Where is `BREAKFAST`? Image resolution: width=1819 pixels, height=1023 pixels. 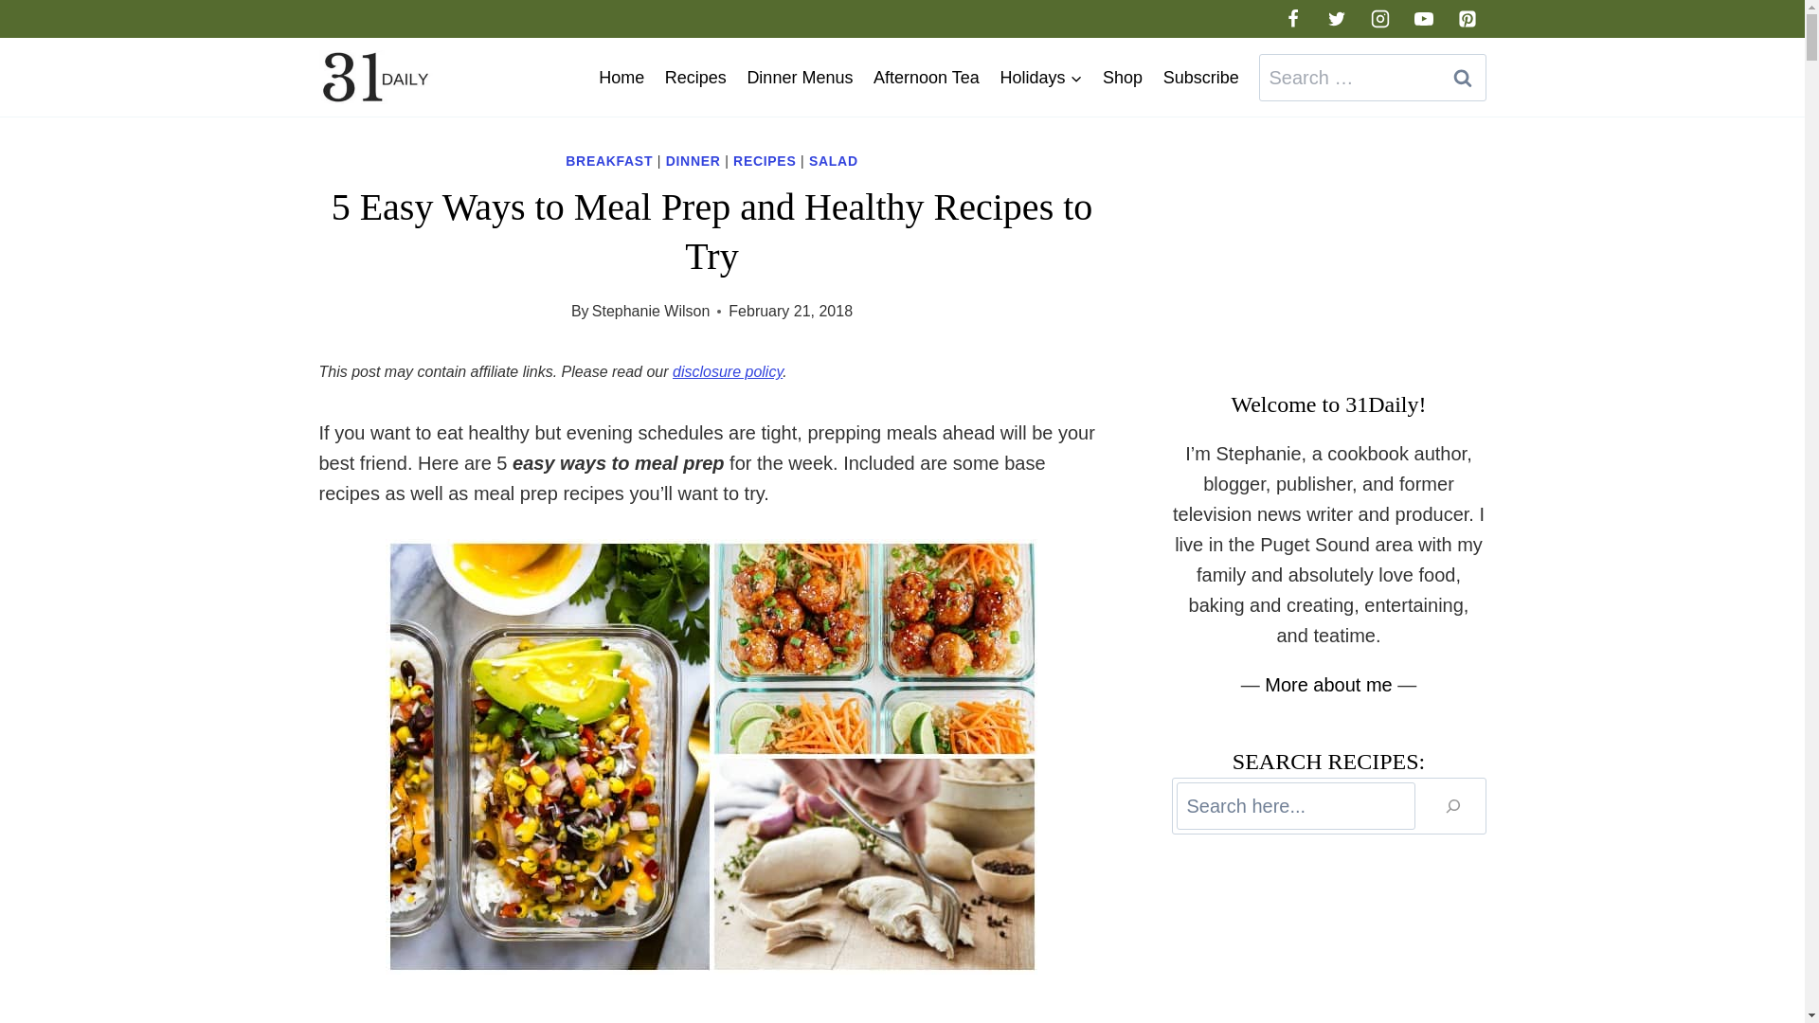 BREAKFAST is located at coordinates (609, 161).